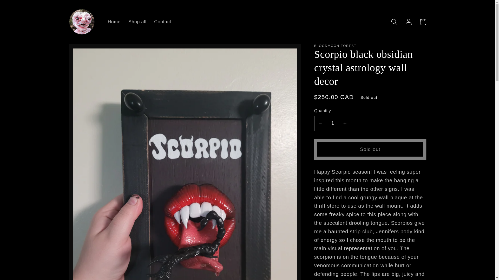 The image size is (499, 280). What do you see at coordinates (162, 22) in the screenshot?
I see `Contact` at bounding box center [162, 22].